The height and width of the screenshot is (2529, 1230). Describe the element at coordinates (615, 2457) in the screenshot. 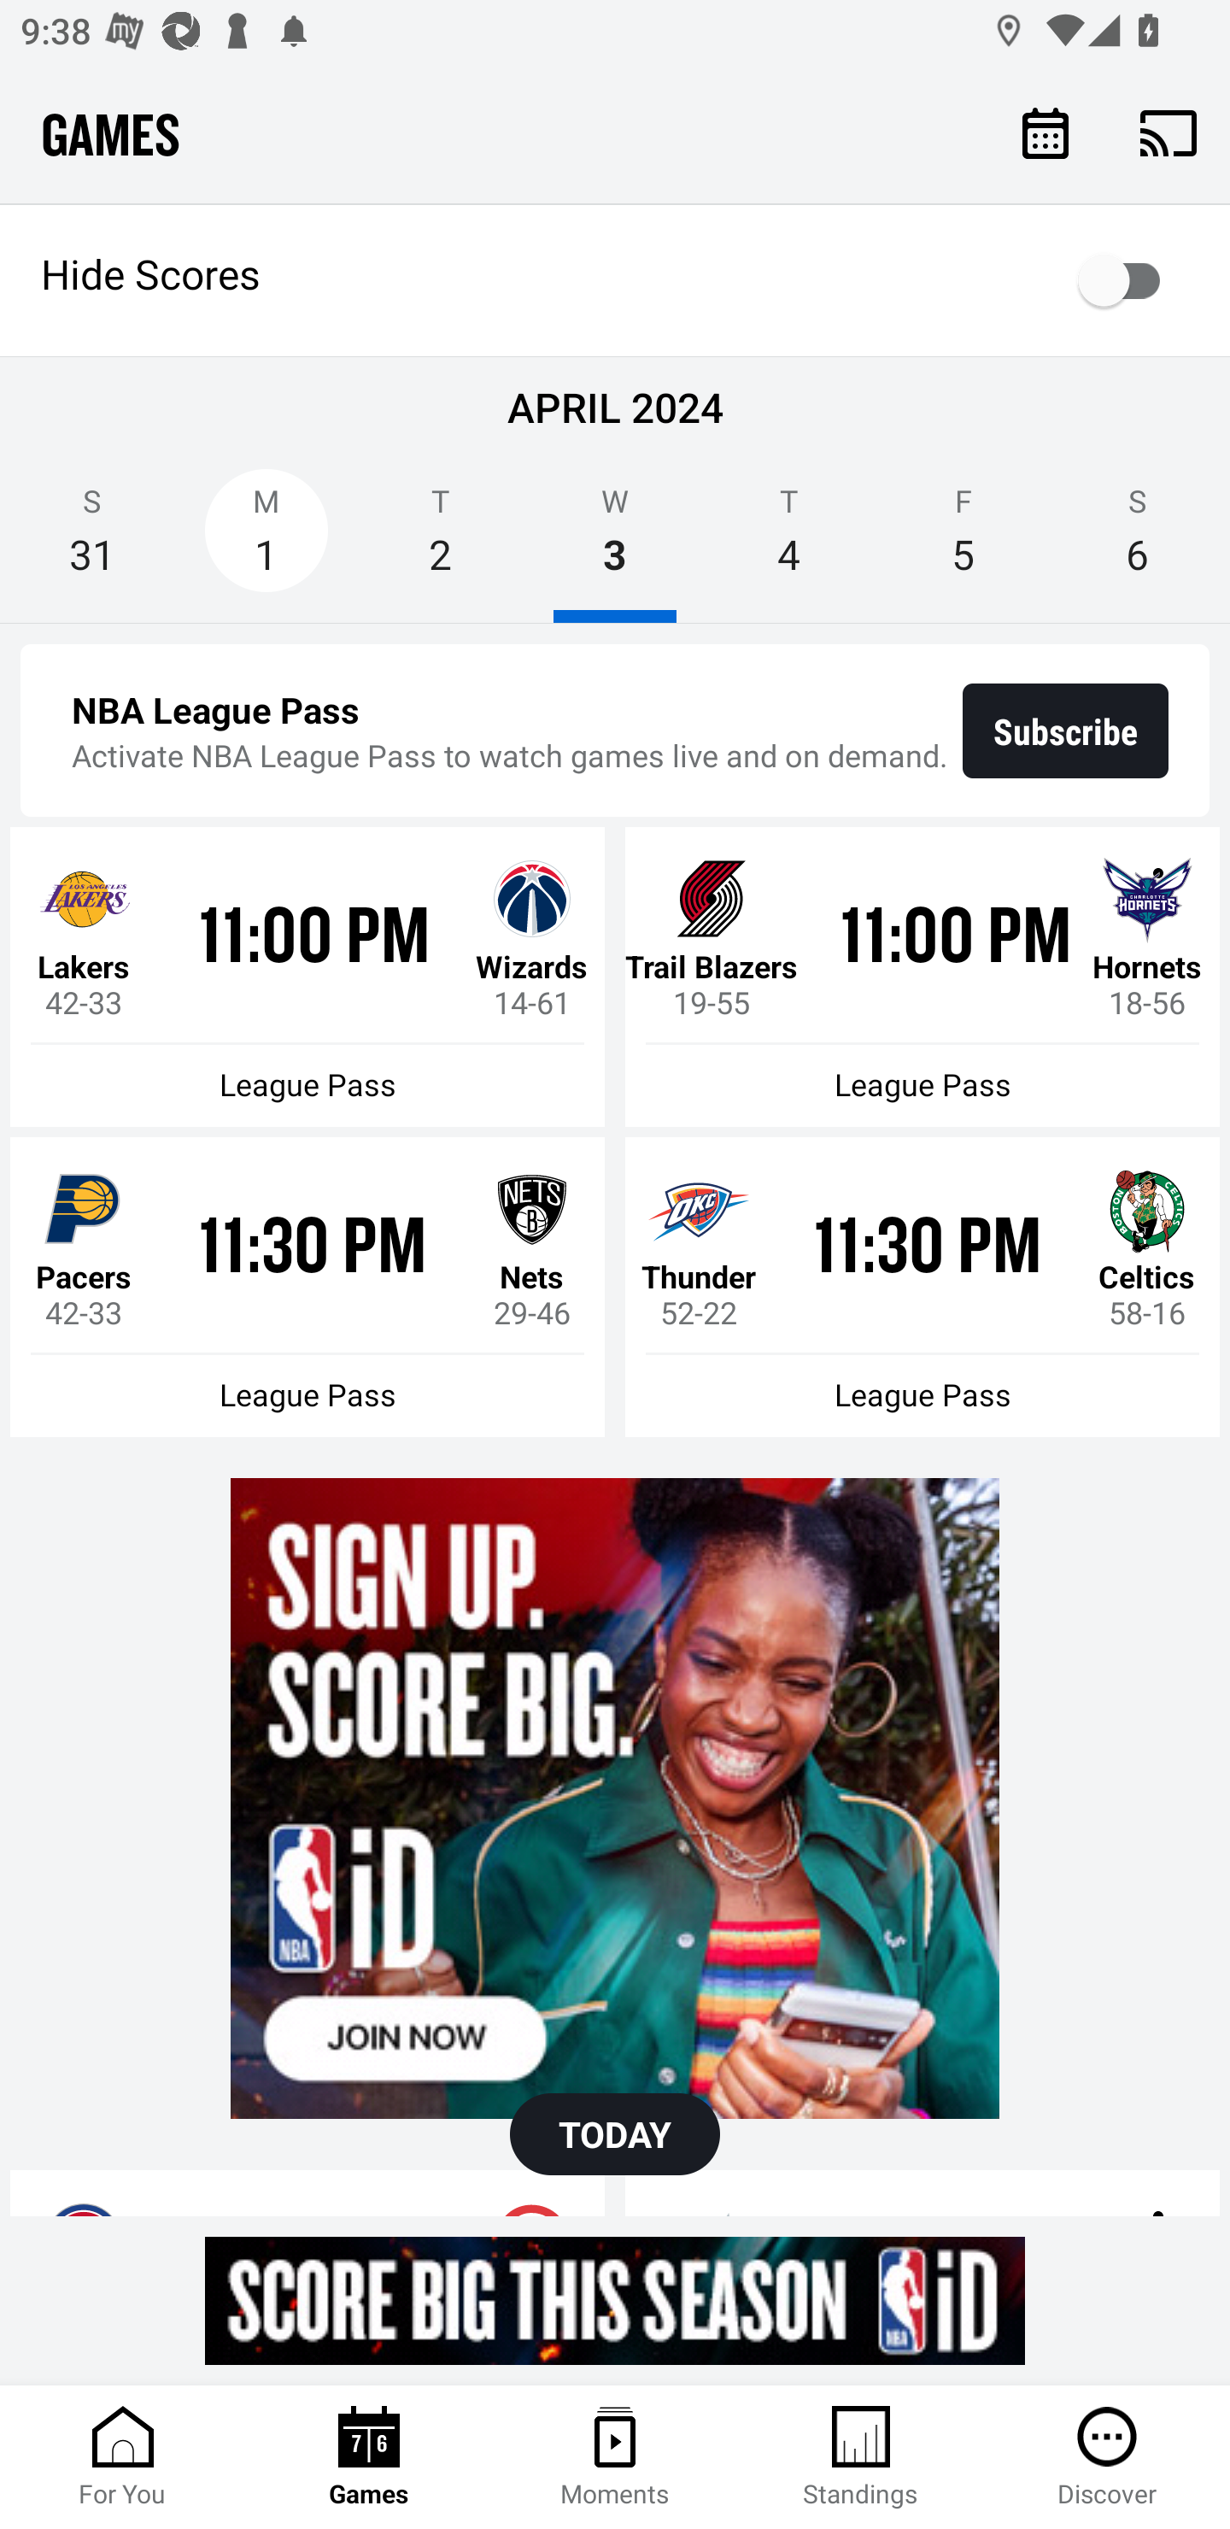

I see `Moments` at that location.